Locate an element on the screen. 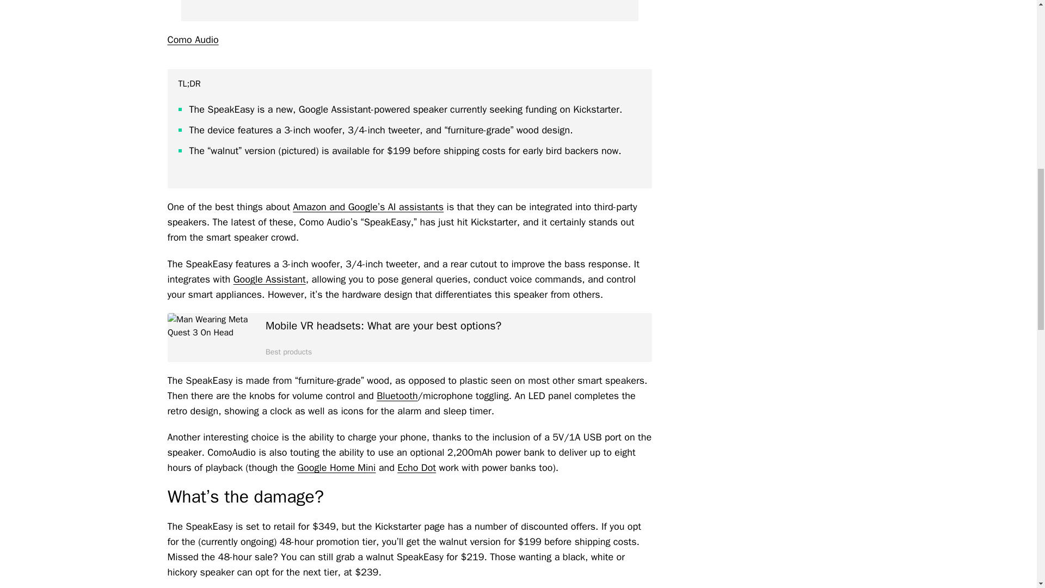 The width and height of the screenshot is (1045, 588). Google Home Mini is located at coordinates (336, 467).